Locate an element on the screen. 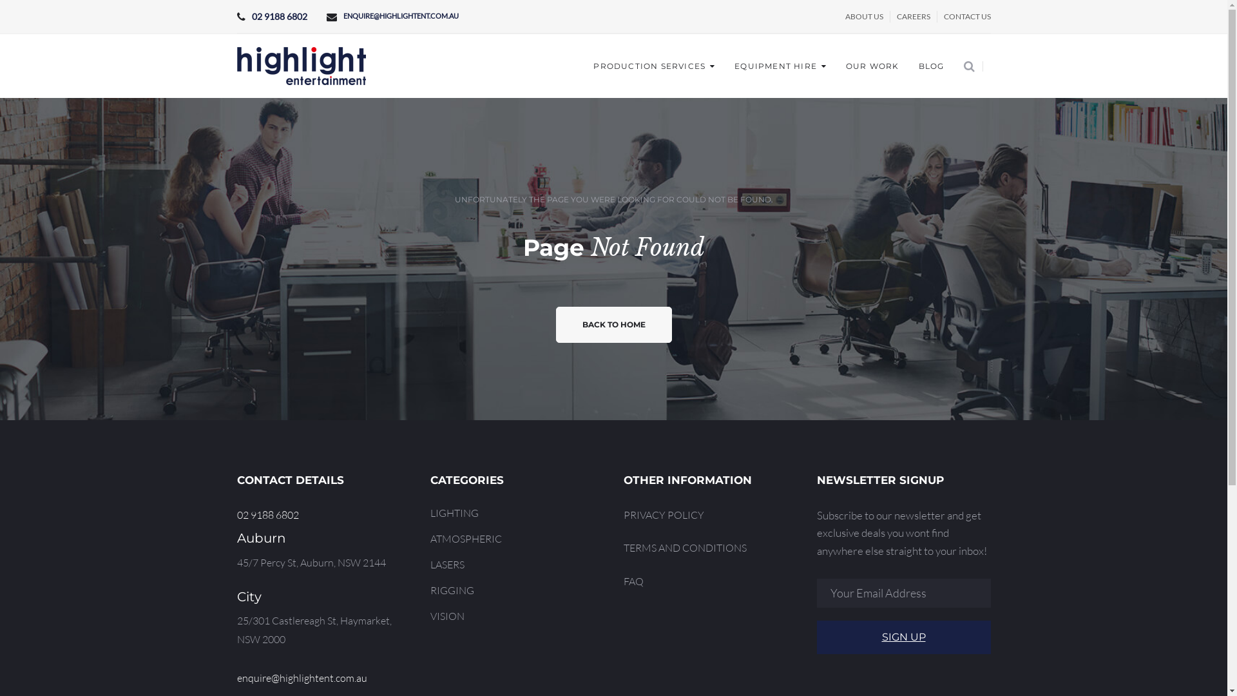 This screenshot has height=696, width=1237. BACK TO HOME is located at coordinates (613, 325).